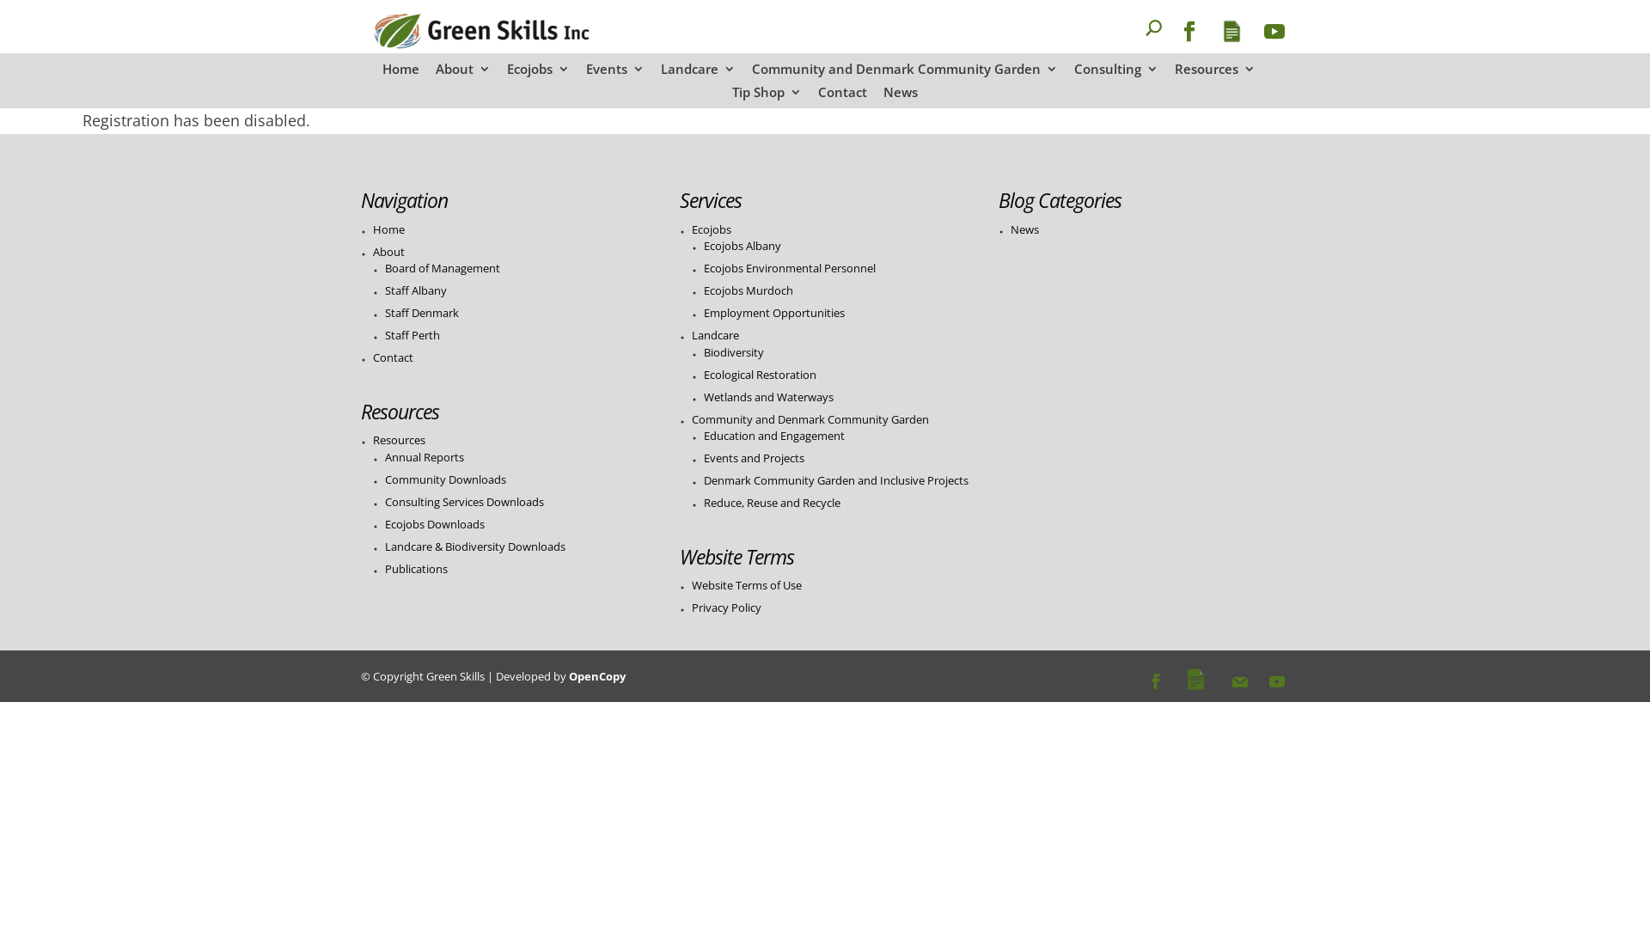 The image size is (1650, 928). Describe the element at coordinates (742, 246) in the screenshot. I see `Ecojobs Albany` at that location.